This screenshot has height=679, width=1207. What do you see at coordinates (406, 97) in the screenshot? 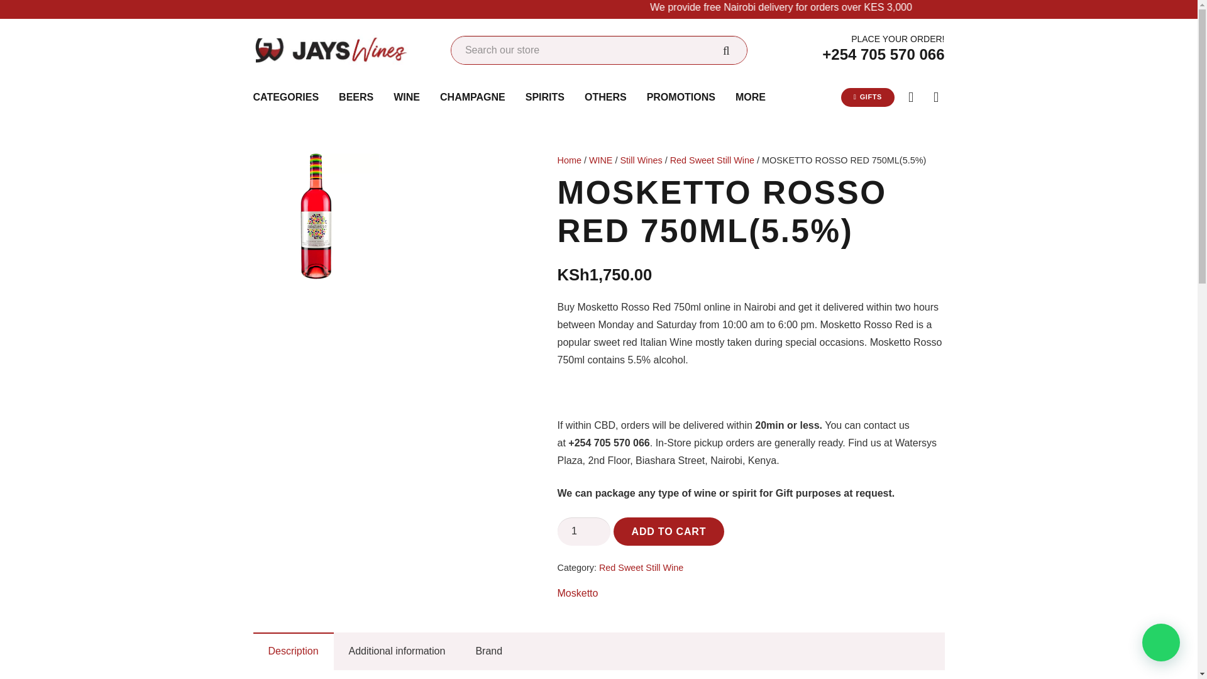
I see `WINE` at bounding box center [406, 97].